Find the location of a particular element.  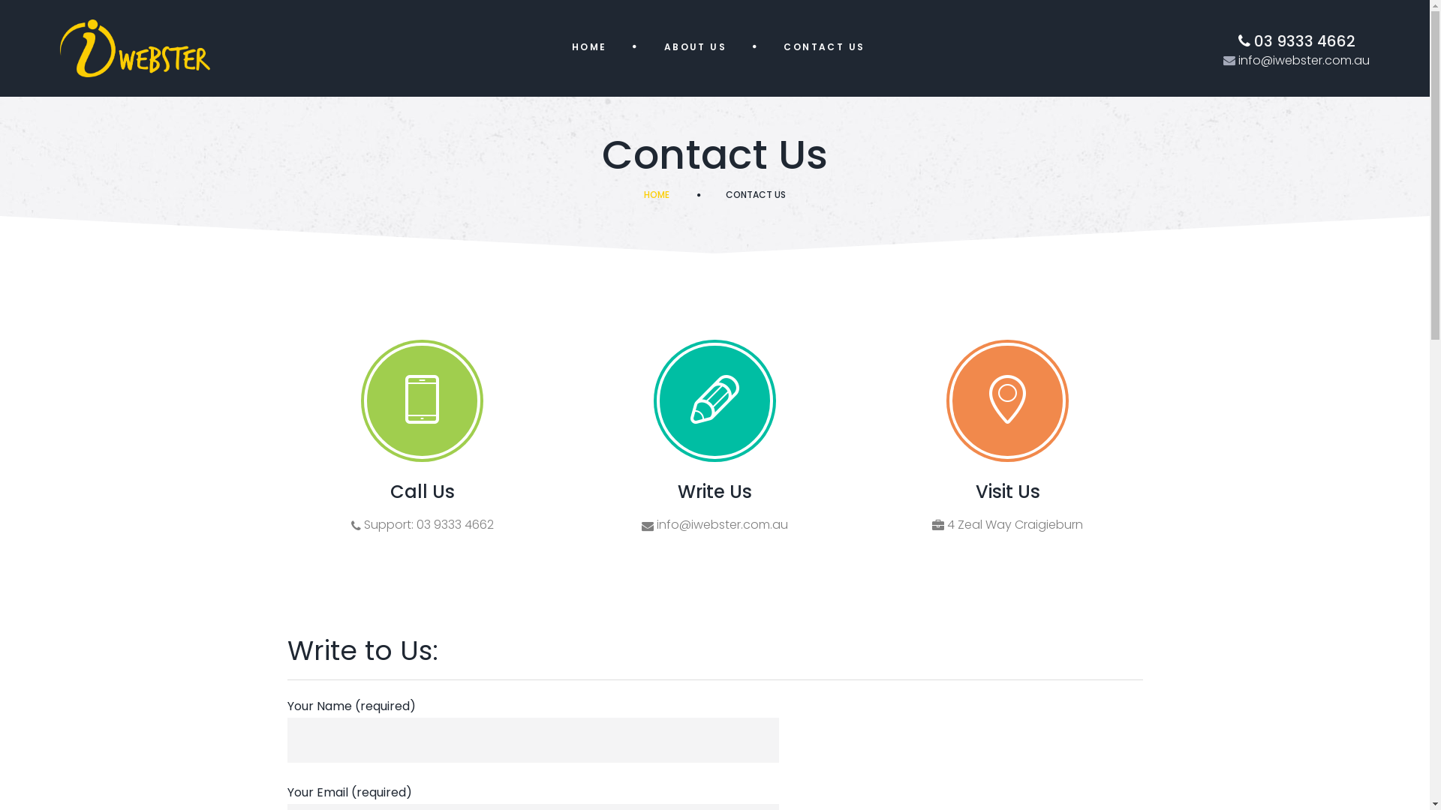

info@iwebster.com.au is located at coordinates (1303, 60).